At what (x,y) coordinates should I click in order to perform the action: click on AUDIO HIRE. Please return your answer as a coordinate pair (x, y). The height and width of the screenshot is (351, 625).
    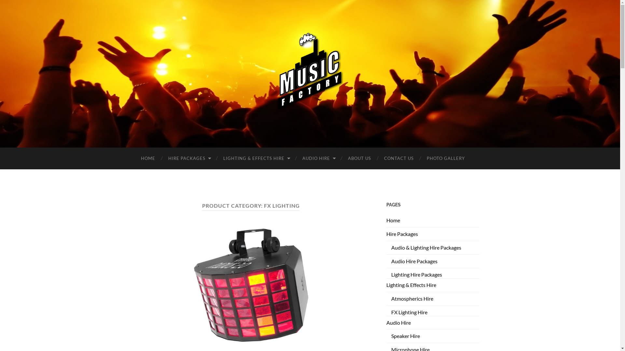
    Looking at the image, I should click on (318, 159).